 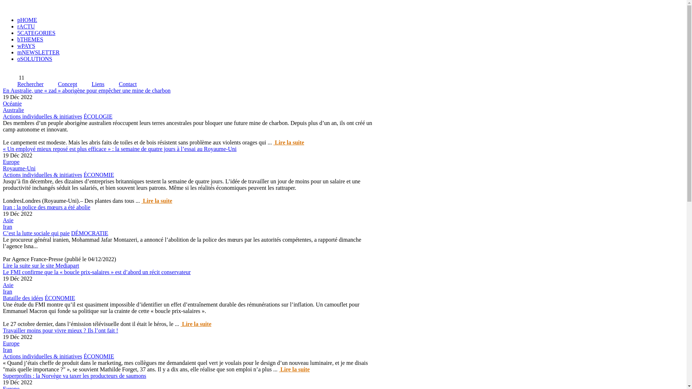 I want to click on Asie, so click(x=8, y=220).